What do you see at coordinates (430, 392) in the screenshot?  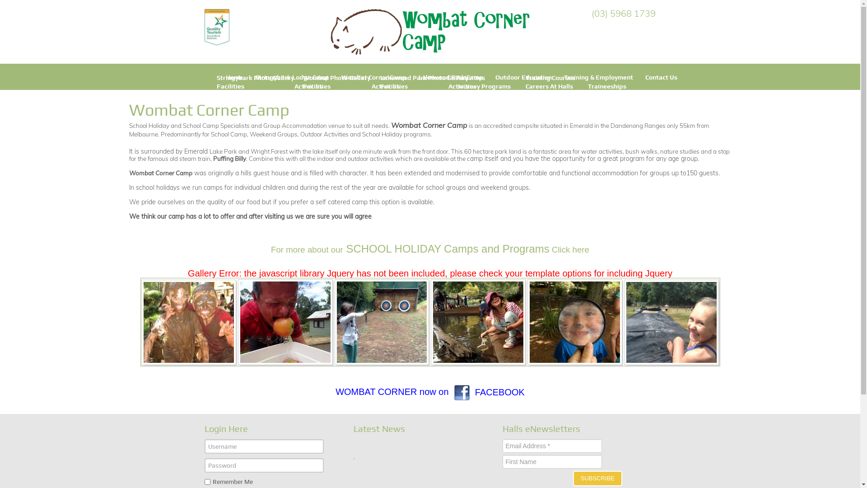 I see `WOMBAT CORNER now on    FACEBOOK` at bounding box center [430, 392].